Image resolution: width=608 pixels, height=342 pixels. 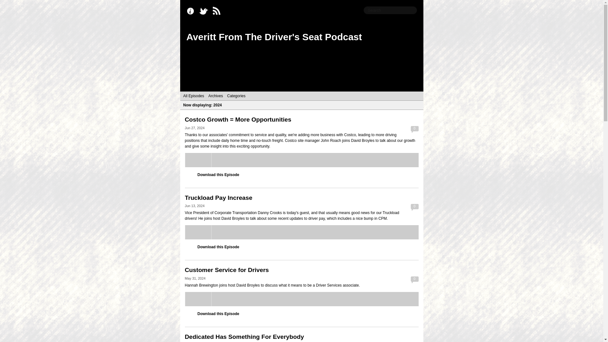 What do you see at coordinates (205, 11) in the screenshot?
I see `Twitter` at bounding box center [205, 11].